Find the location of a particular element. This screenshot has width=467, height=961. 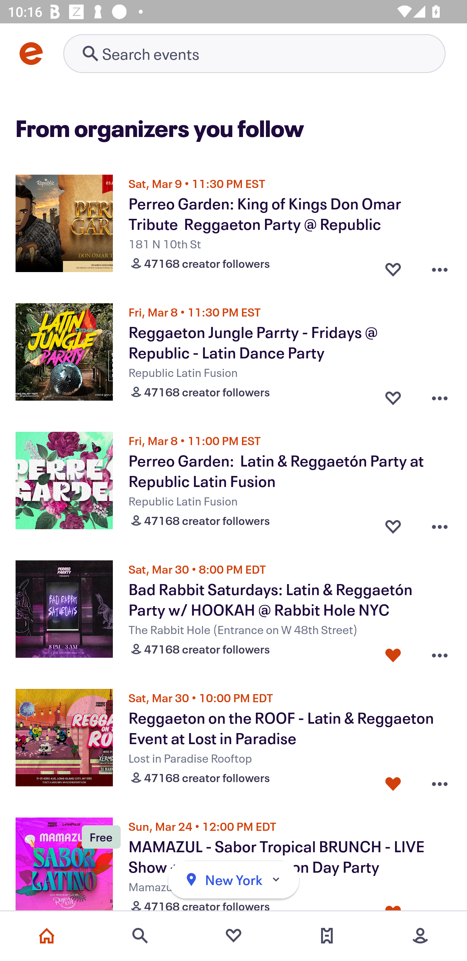

Home is located at coordinates (47, 936).